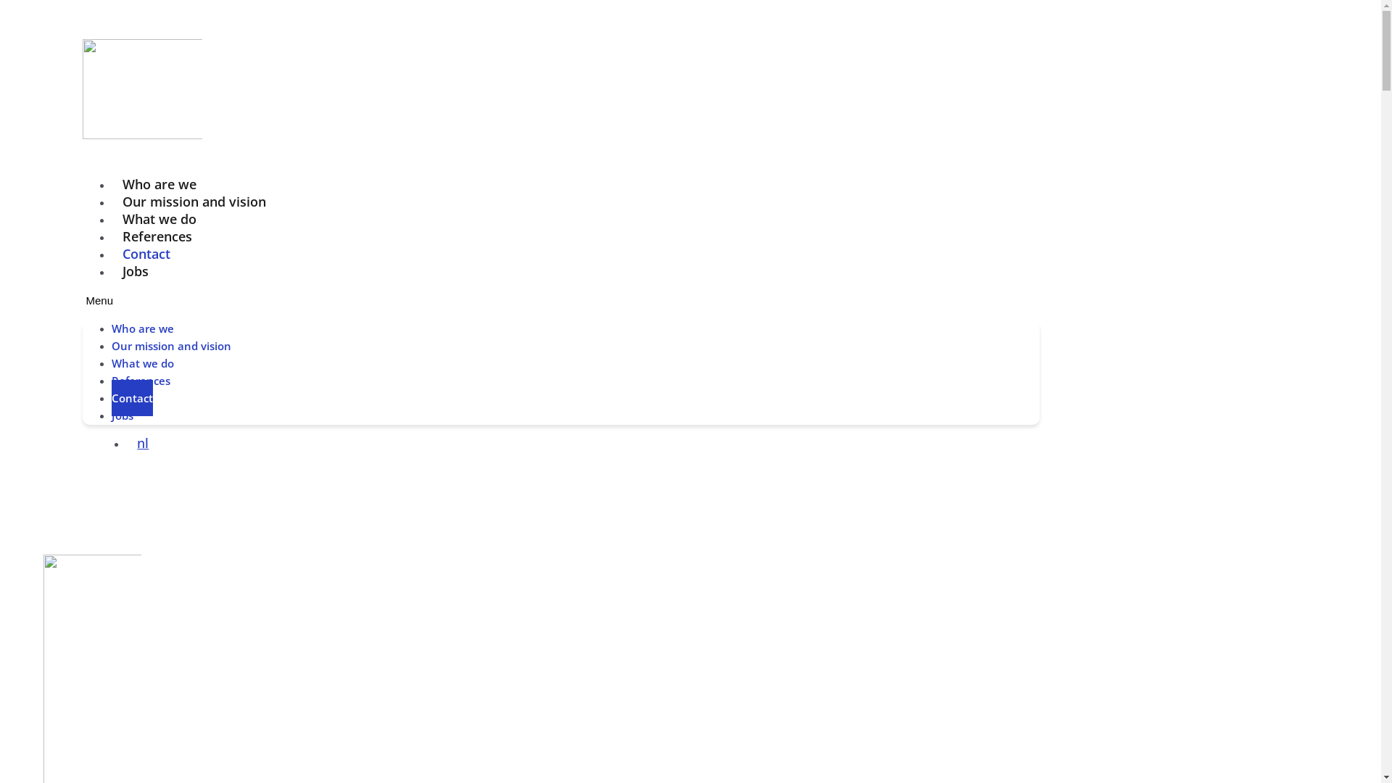 This screenshot has height=783, width=1392. I want to click on Contact, so click(146, 254).